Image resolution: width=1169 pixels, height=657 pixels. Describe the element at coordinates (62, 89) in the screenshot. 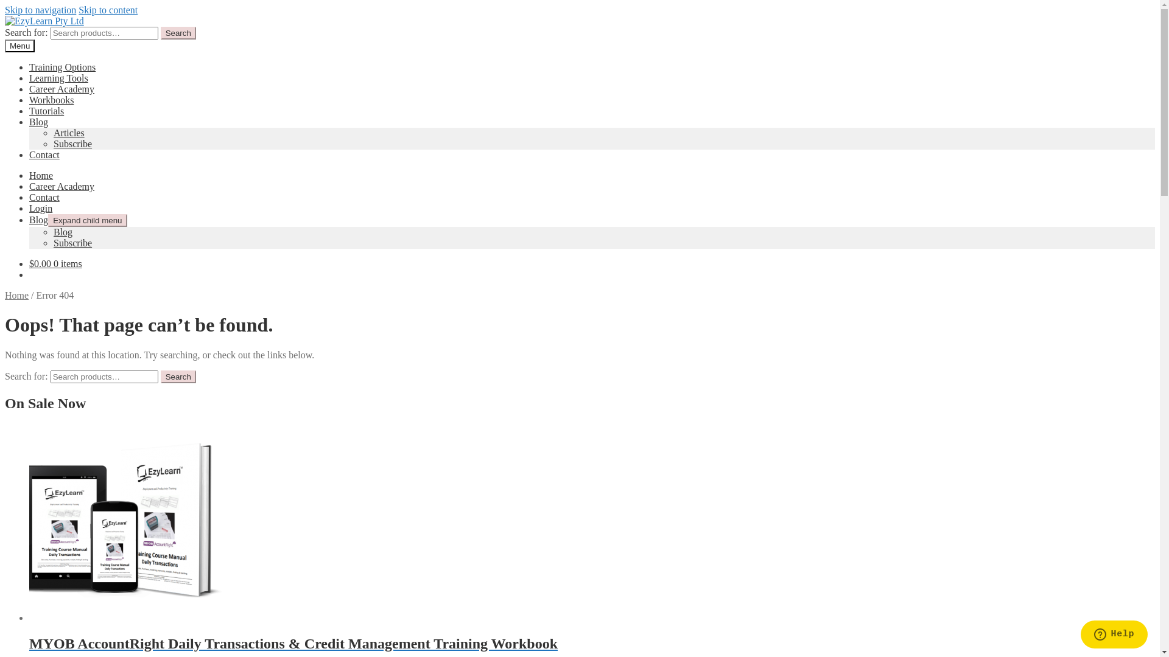

I see `Career Academy` at that location.